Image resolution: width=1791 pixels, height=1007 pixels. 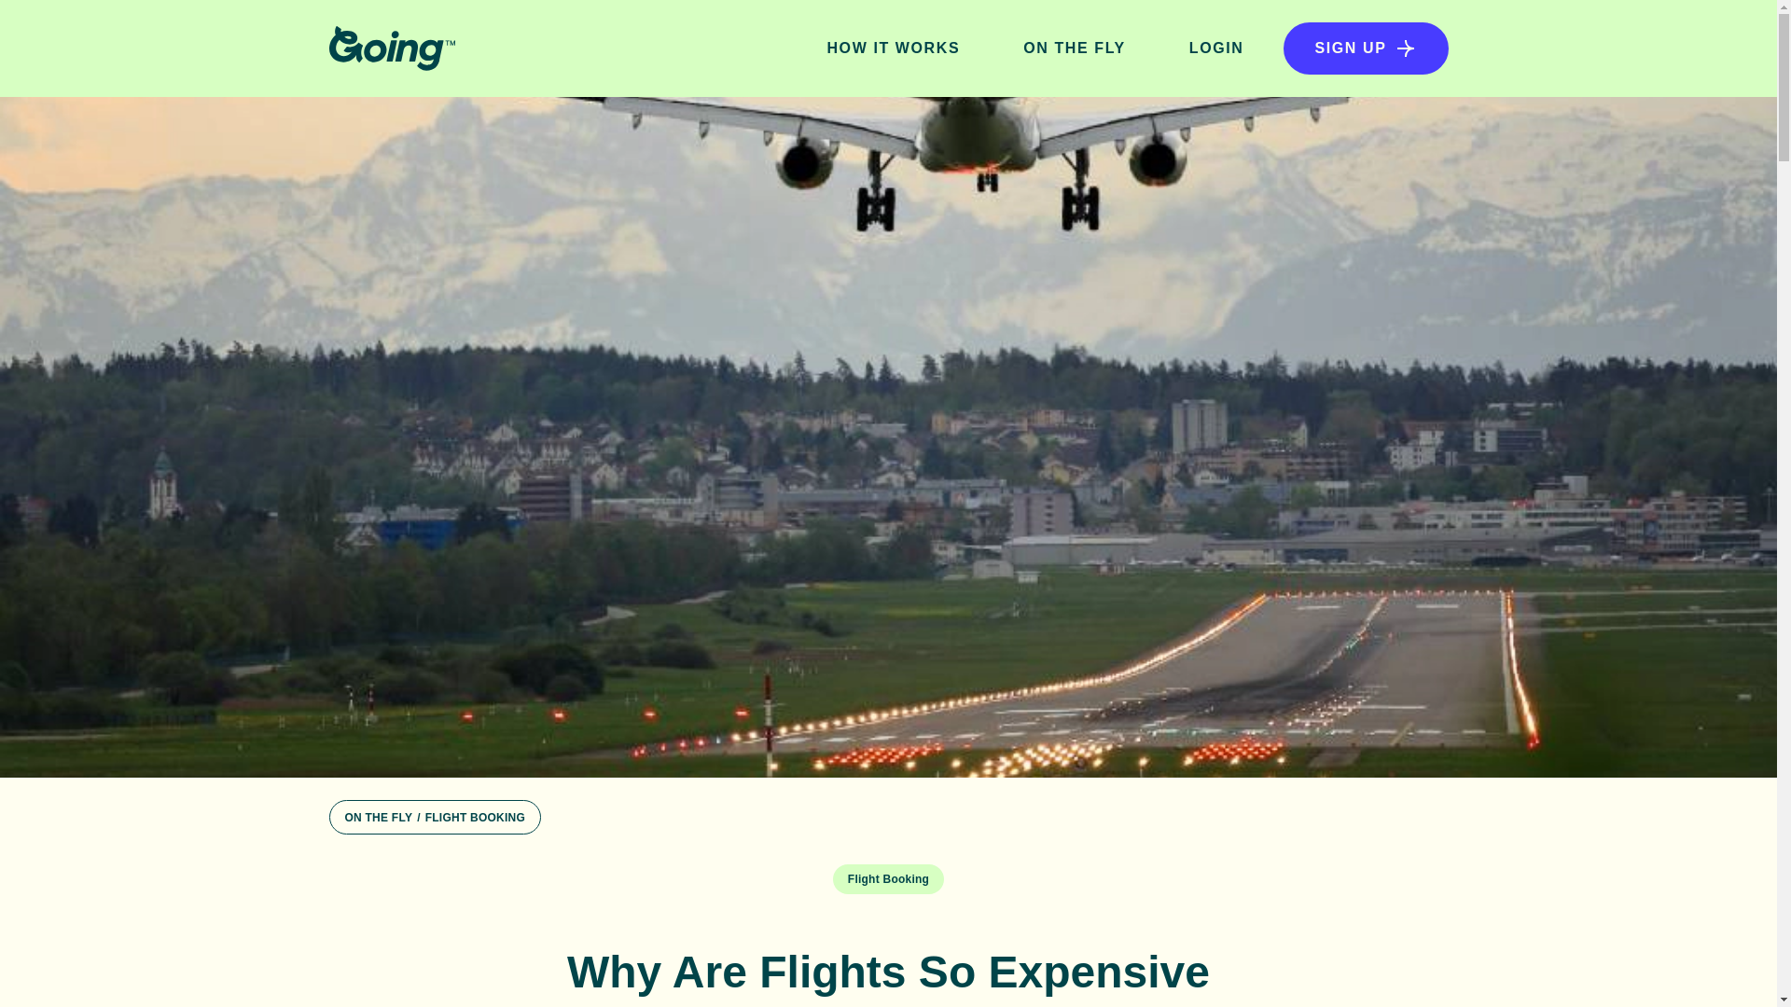 What do you see at coordinates (1075, 48) in the screenshot?
I see `ON THE FLY` at bounding box center [1075, 48].